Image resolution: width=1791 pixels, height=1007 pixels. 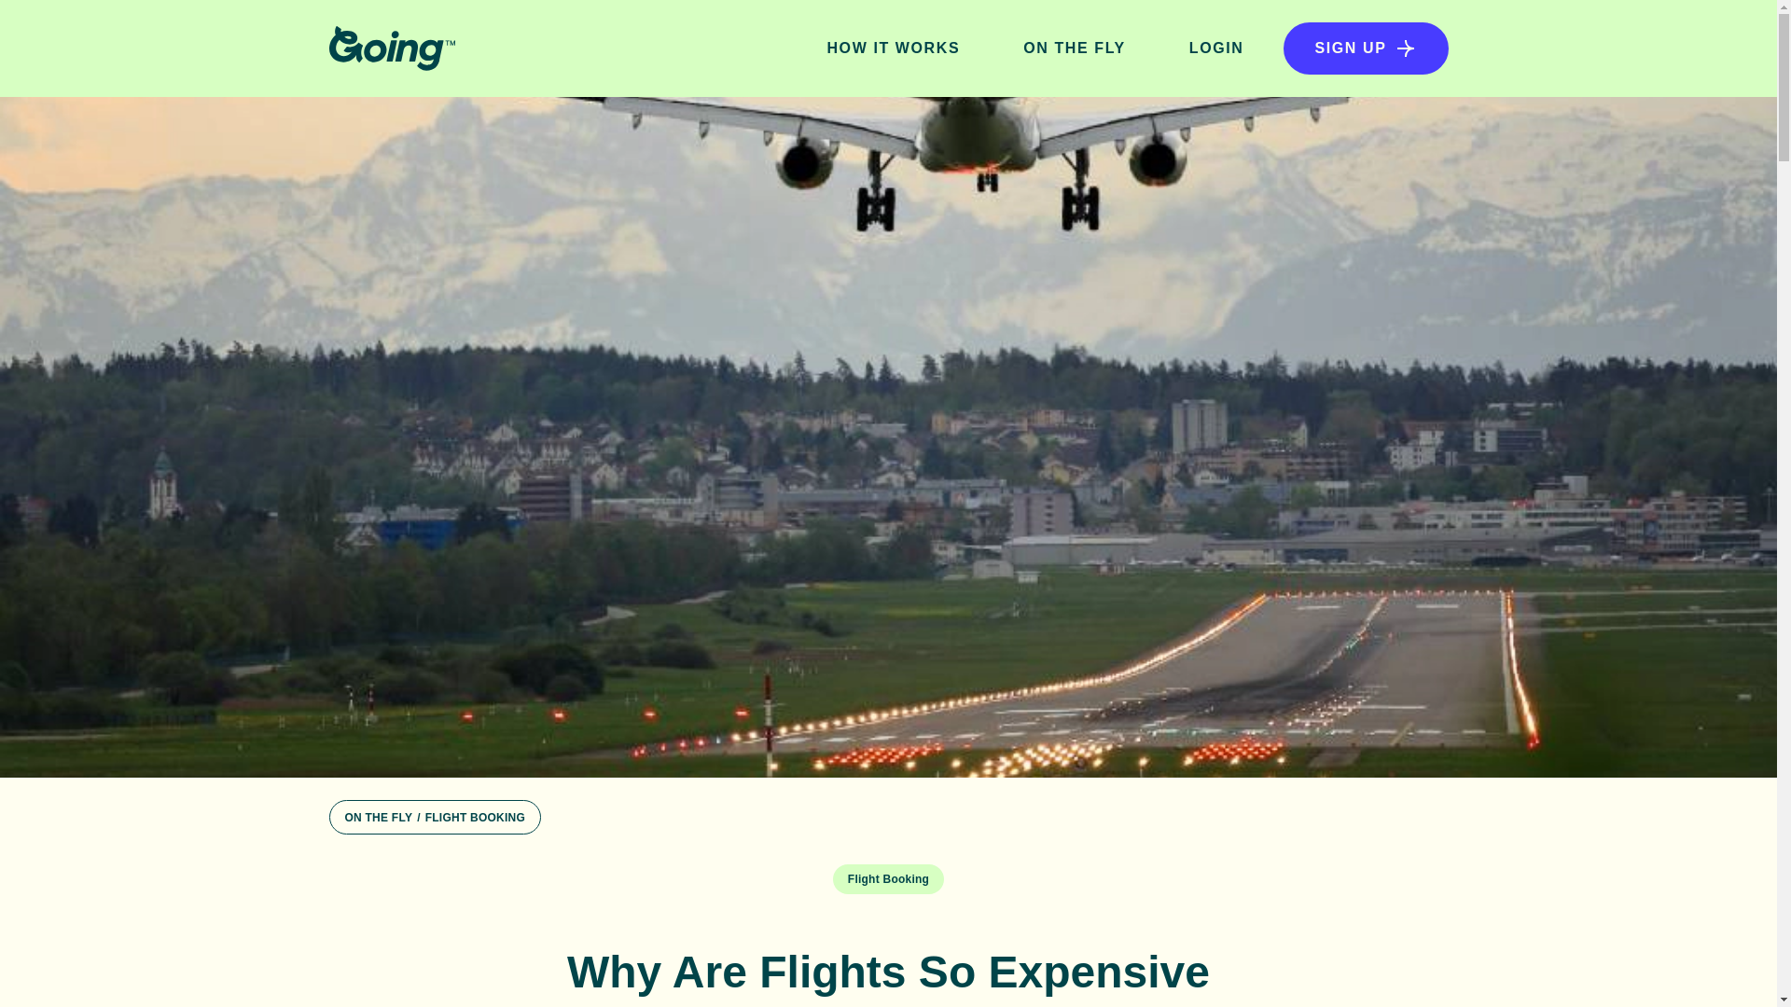 What do you see at coordinates (1075, 48) in the screenshot?
I see `ON THE FLY` at bounding box center [1075, 48].